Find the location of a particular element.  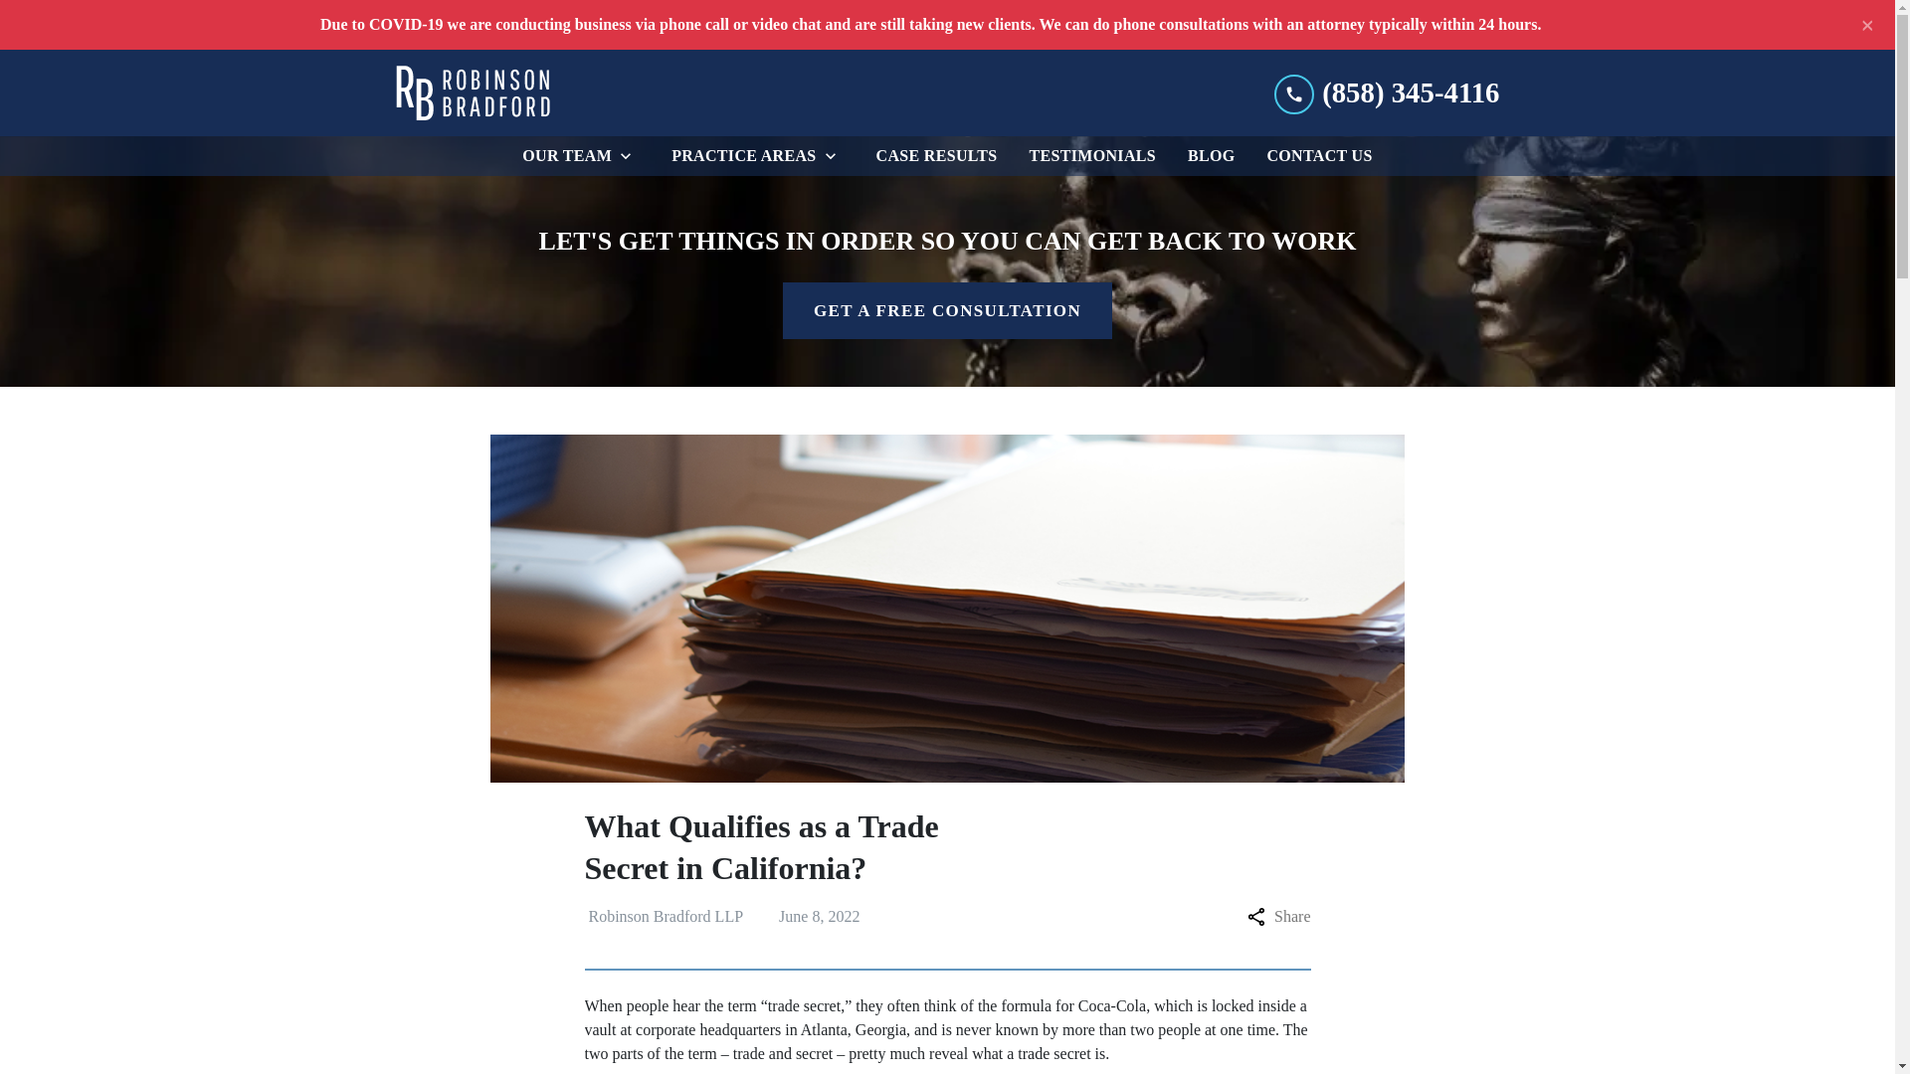

CASE RESULTS is located at coordinates (937, 156).